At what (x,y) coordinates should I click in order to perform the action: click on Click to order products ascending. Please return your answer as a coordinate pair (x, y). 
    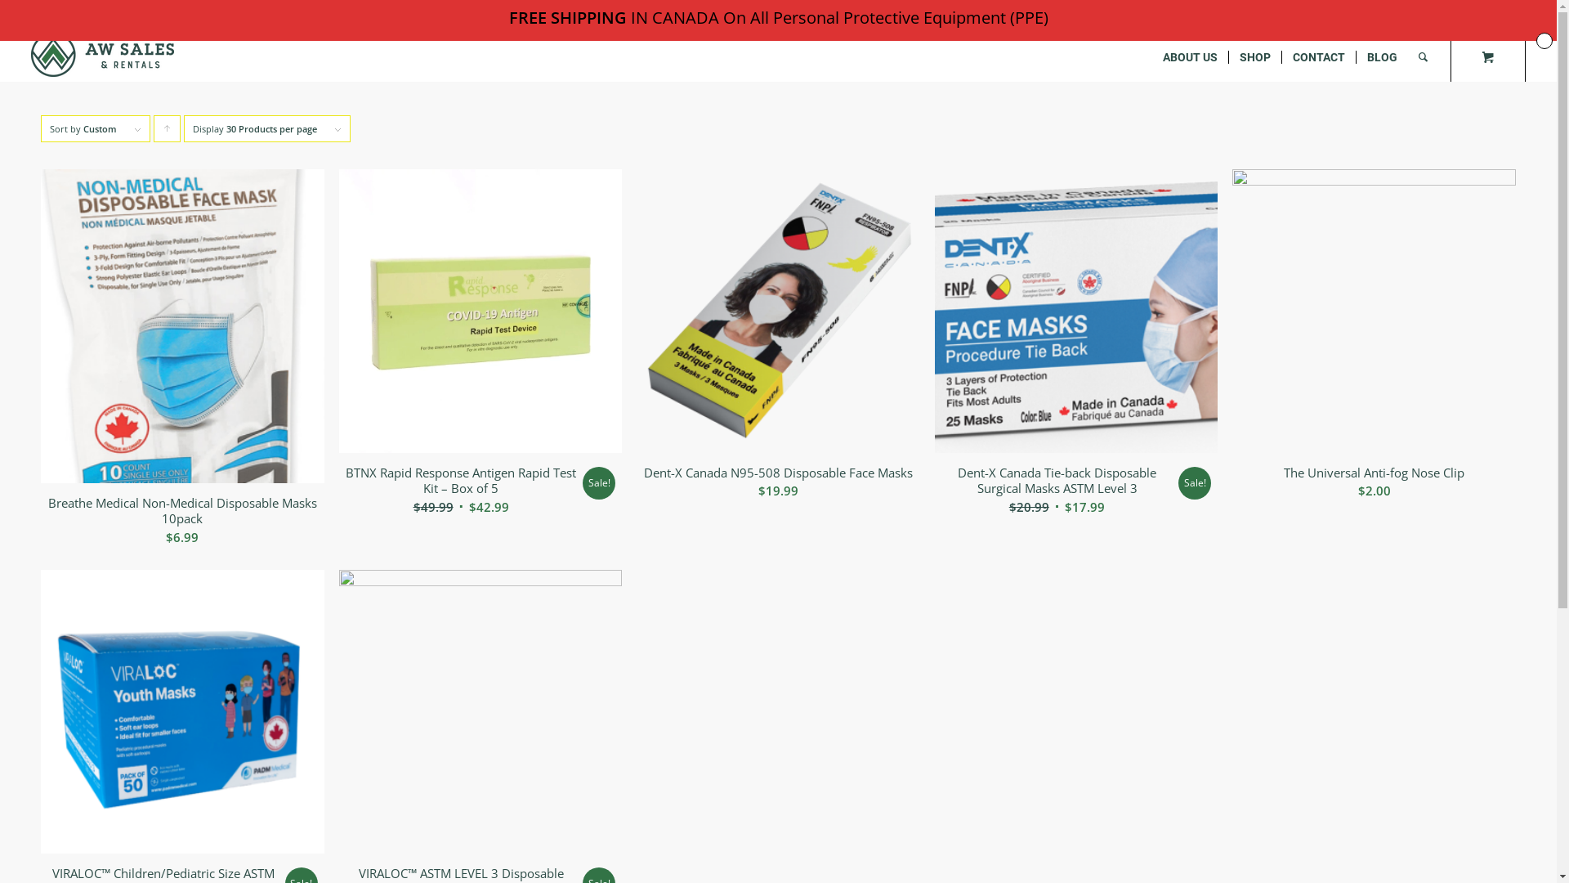
    Looking at the image, I should click on (167, 129).